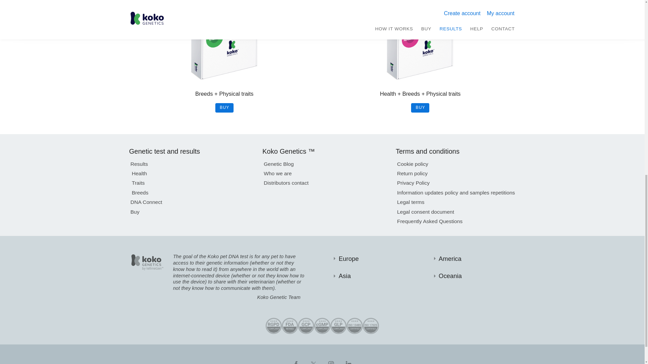 Image resolution: width=648 pixels, height=364 pixels. Describe the element at coordinates (139, 172) in the screenshot. I see `Health` at that location.